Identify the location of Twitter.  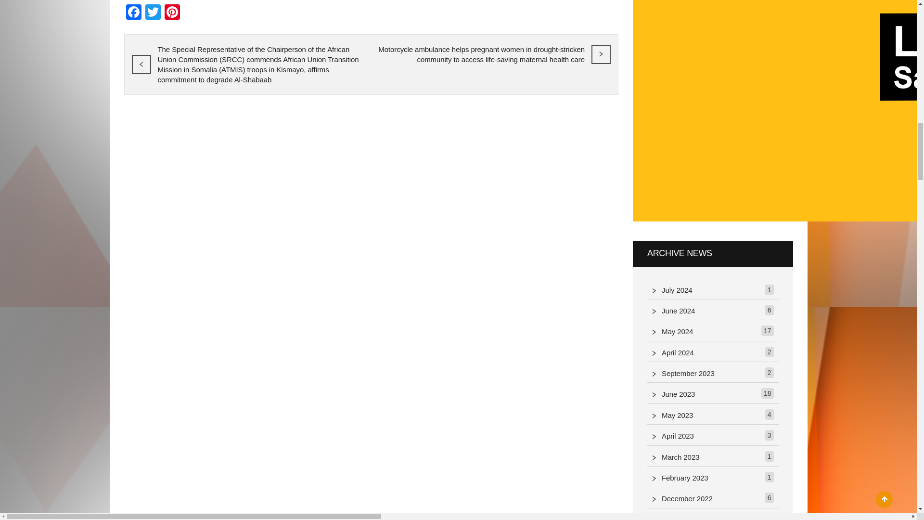
(153, 13).